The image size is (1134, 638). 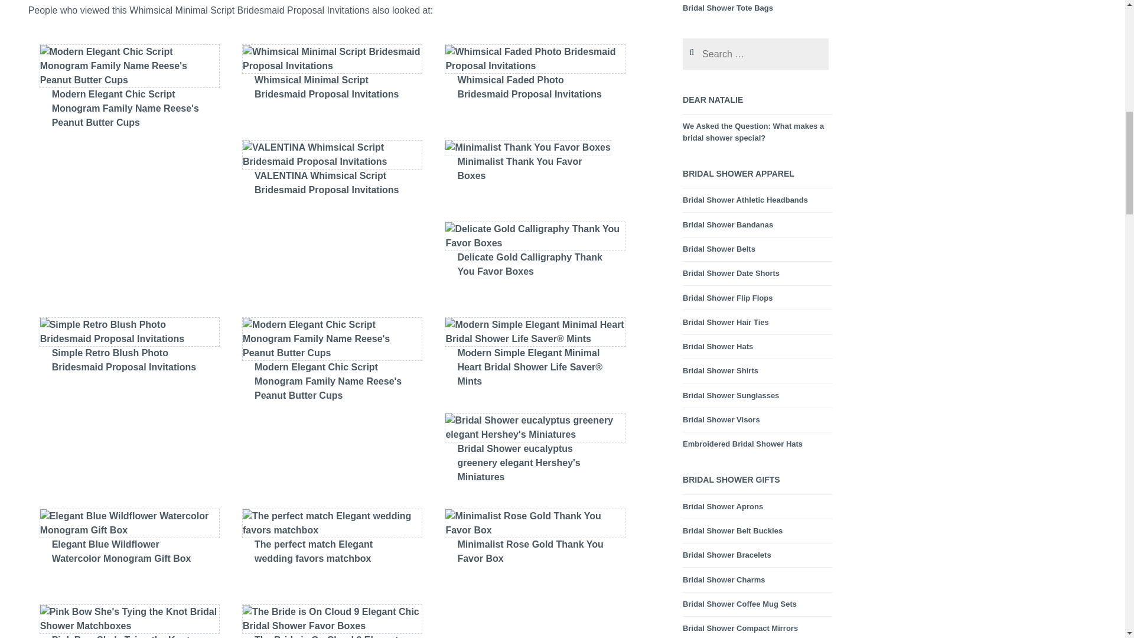 What do you see at coordinates (332, 552) in the screenshot?
I see `The perfect match Elegant wedding favors matchbox` at bounding box center [332, 552].